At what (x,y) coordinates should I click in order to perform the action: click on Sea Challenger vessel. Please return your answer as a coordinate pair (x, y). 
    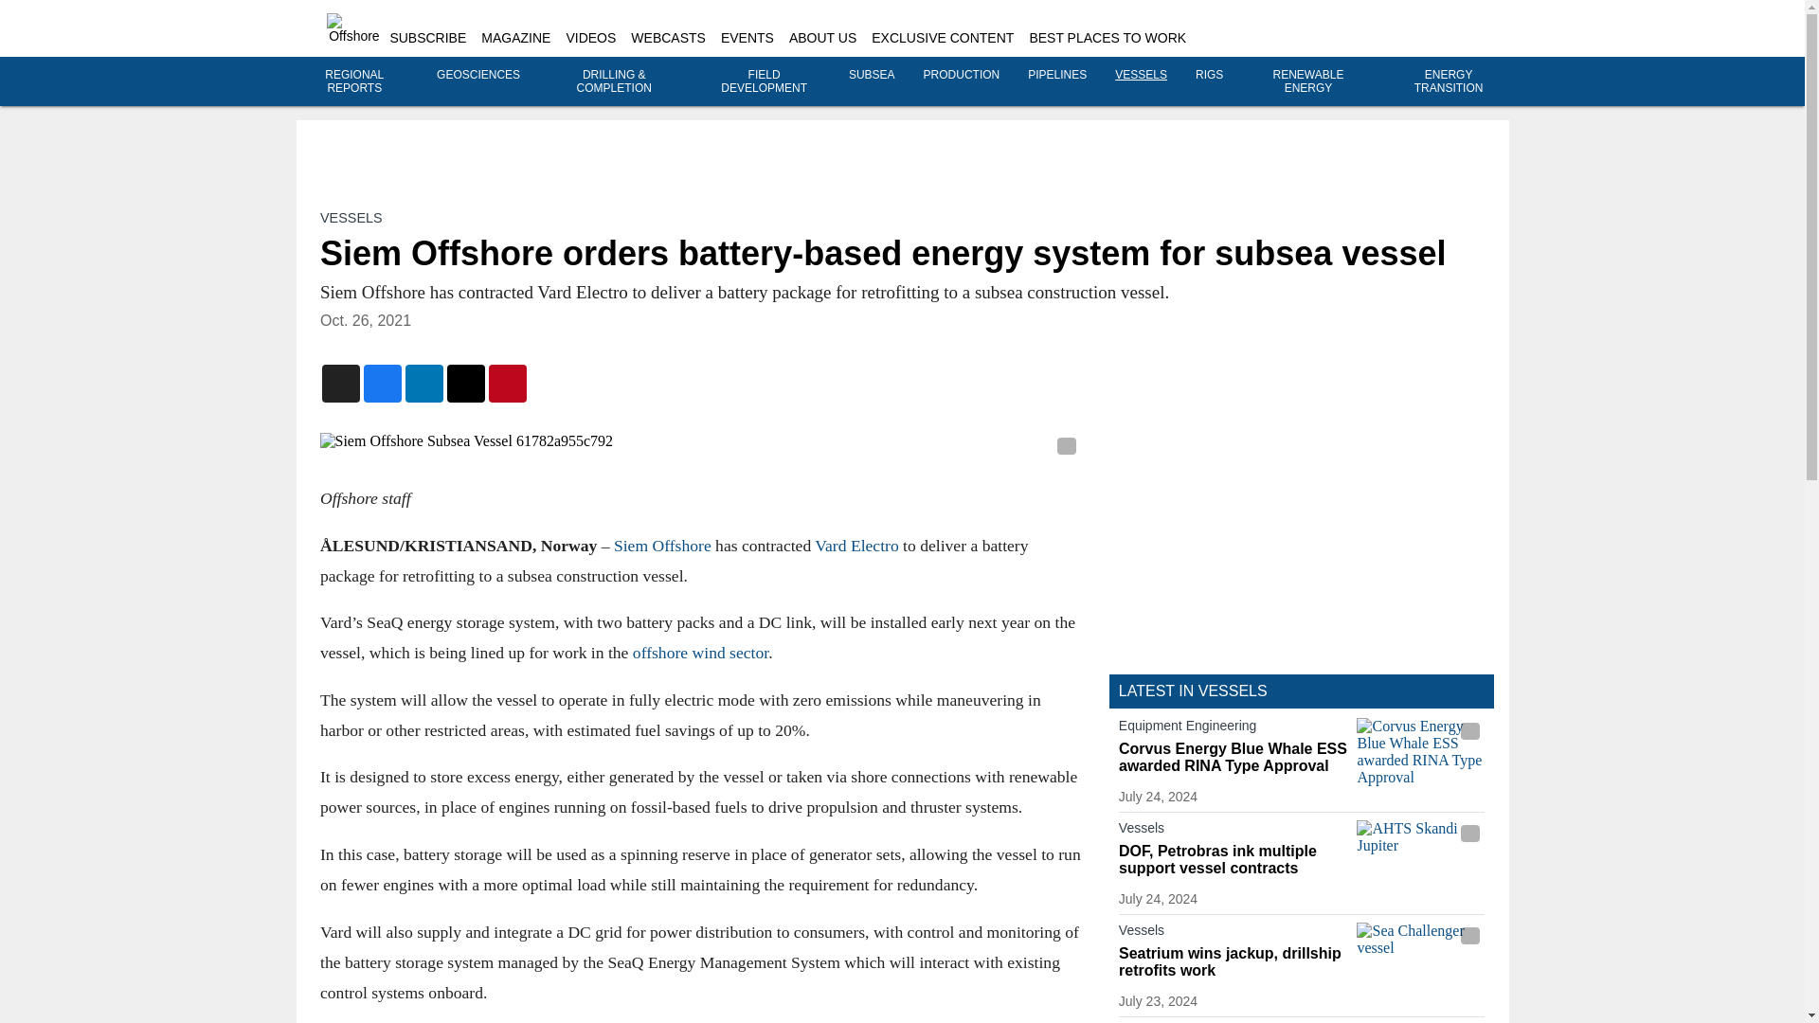
    Looking at the image, I should click on (1420, 958).